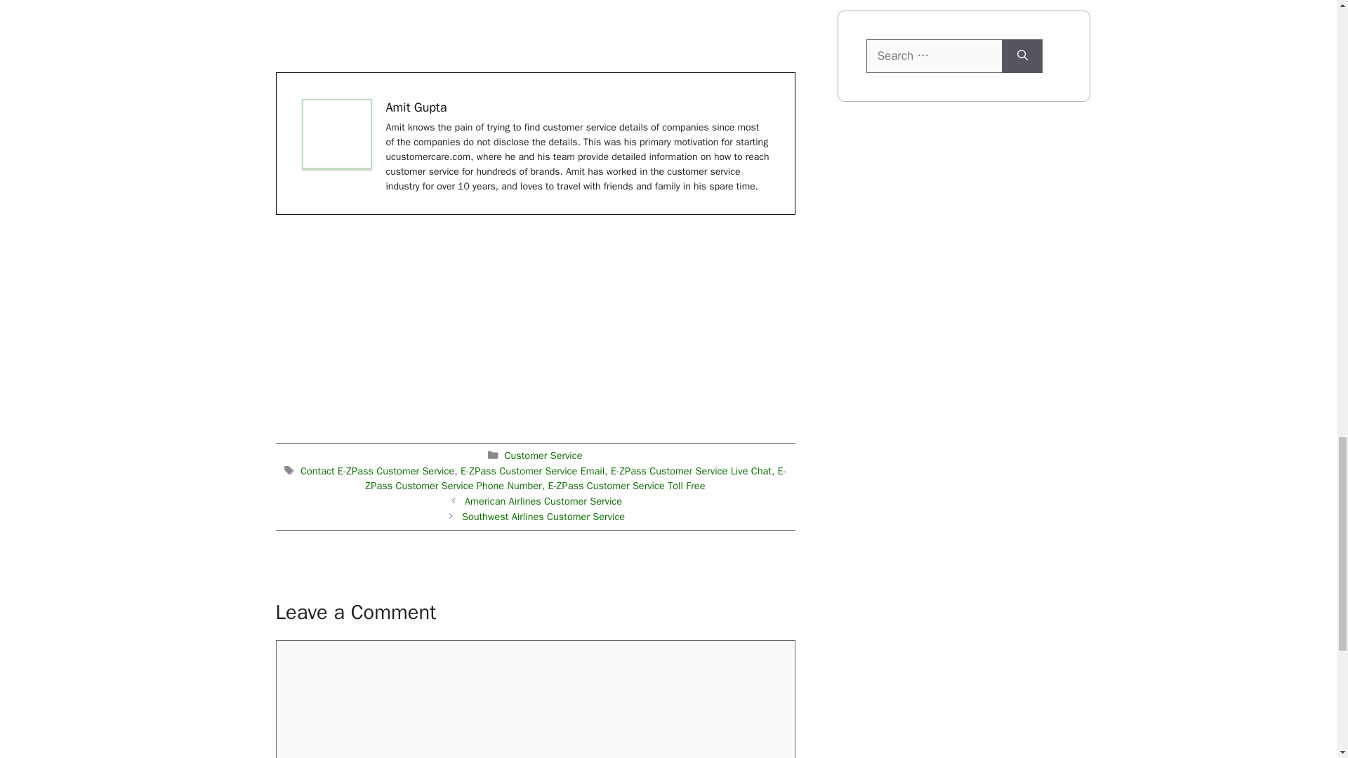 This screenshot has height=758, width=1348. What do you see at coordinates (576, 479) in the screenshot?
I see `E-ZPass Customer Service Phone Number` at bounding box center [576, 479].